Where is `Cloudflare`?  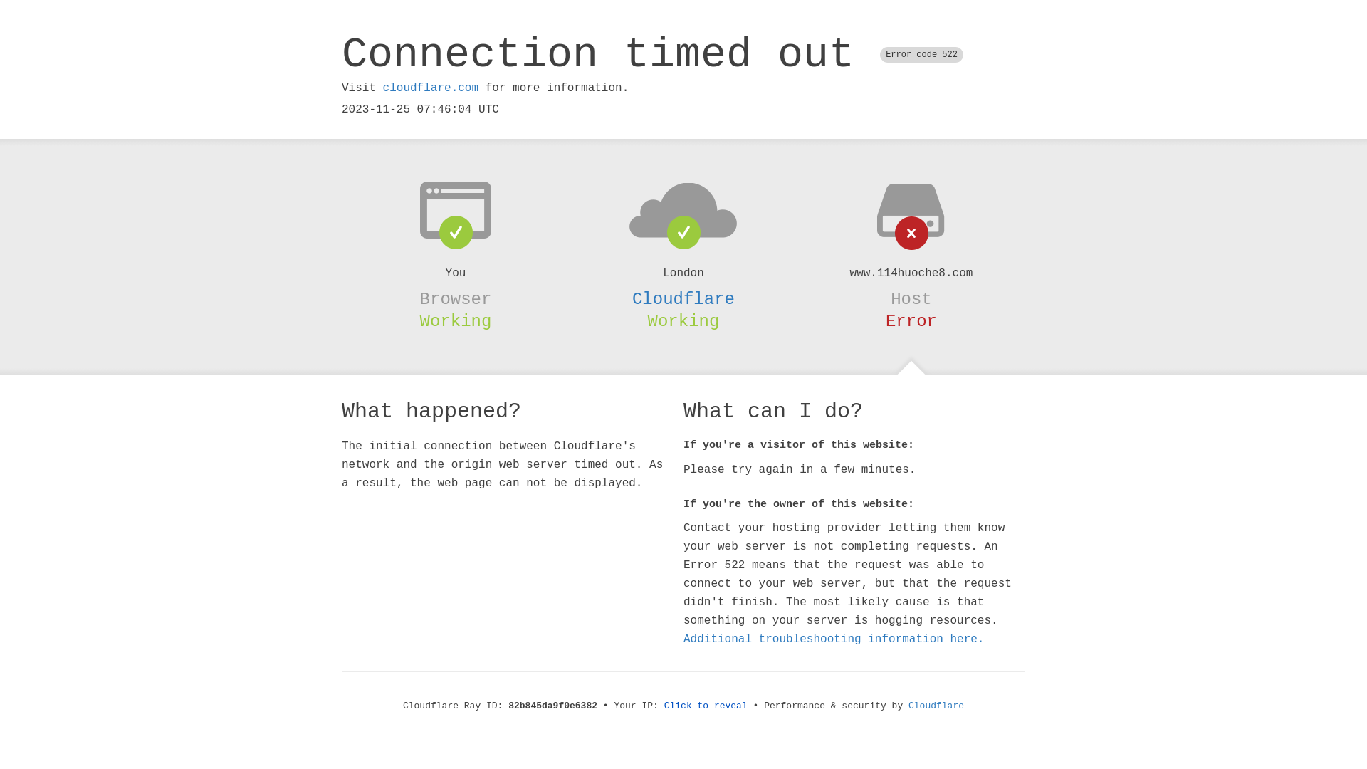
Cloudflare is located at coordinates (683, 299).